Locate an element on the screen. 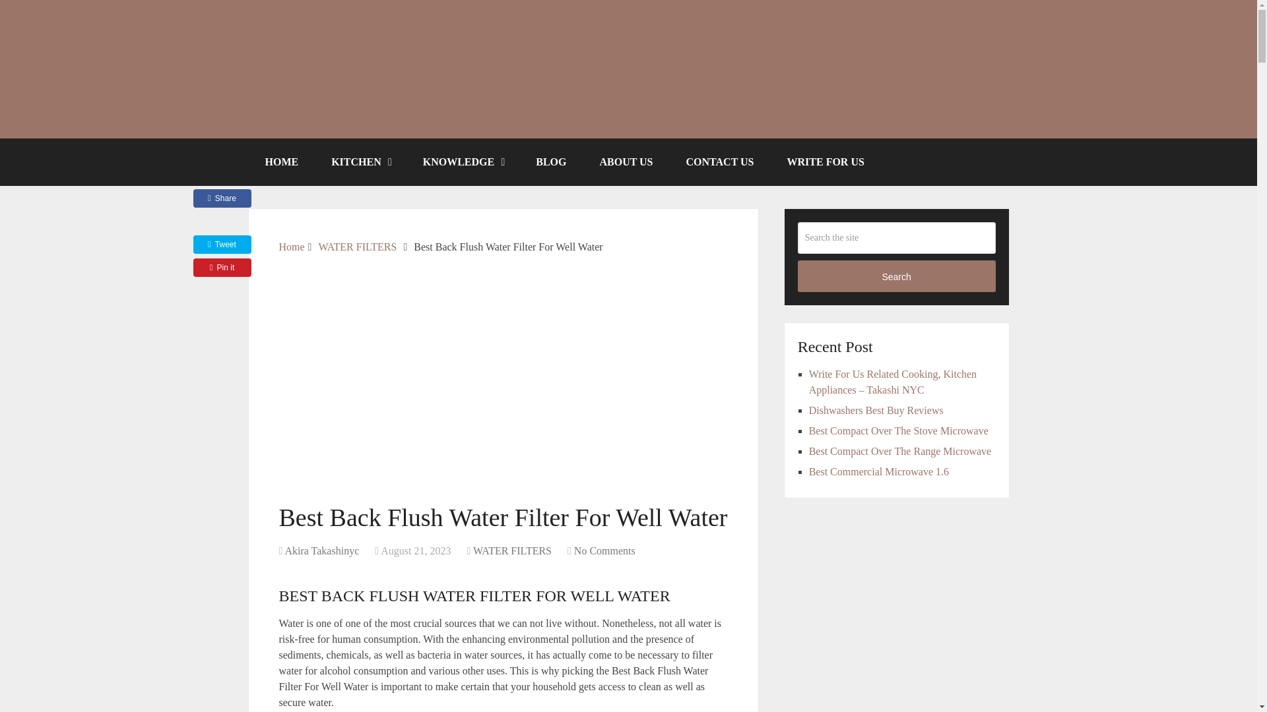  HOME is located at coordinates (281, 162).